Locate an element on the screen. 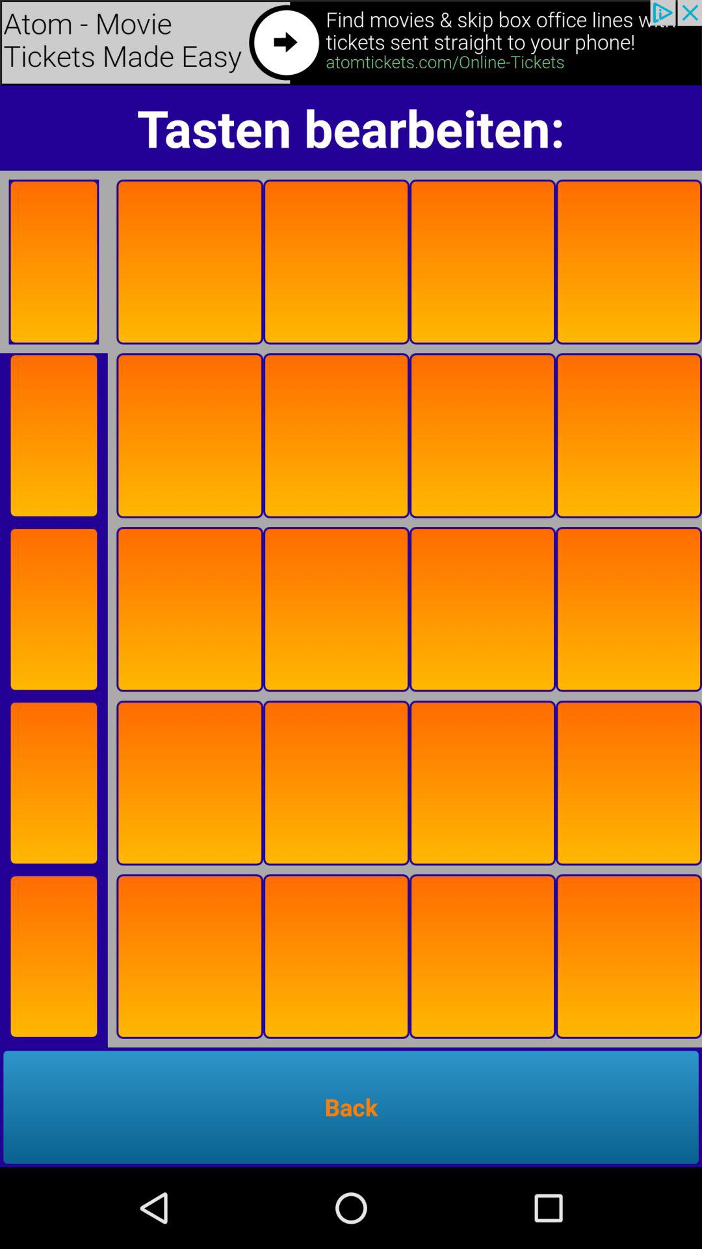 Image resolution: width=702 pixels, height=1249 pixels. select the square box third row third one is located at coordinates (336, 609).